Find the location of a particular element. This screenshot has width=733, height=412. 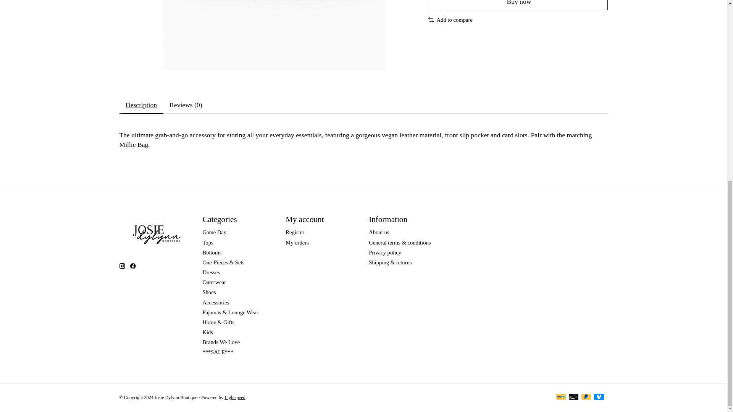

PayPal Pay Later is located at coordinates (586, 398).